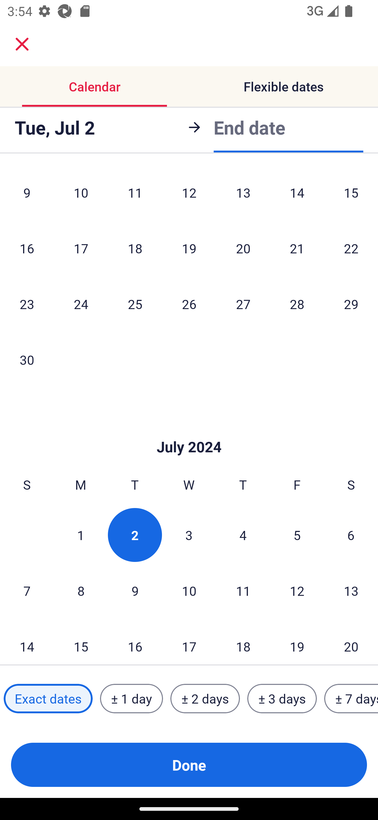 The width and height of the screenshot is (378, 820). What do you see at coordinates (22, 44) in the screenshot?
I see `close.` at bounding box center [22, 44].